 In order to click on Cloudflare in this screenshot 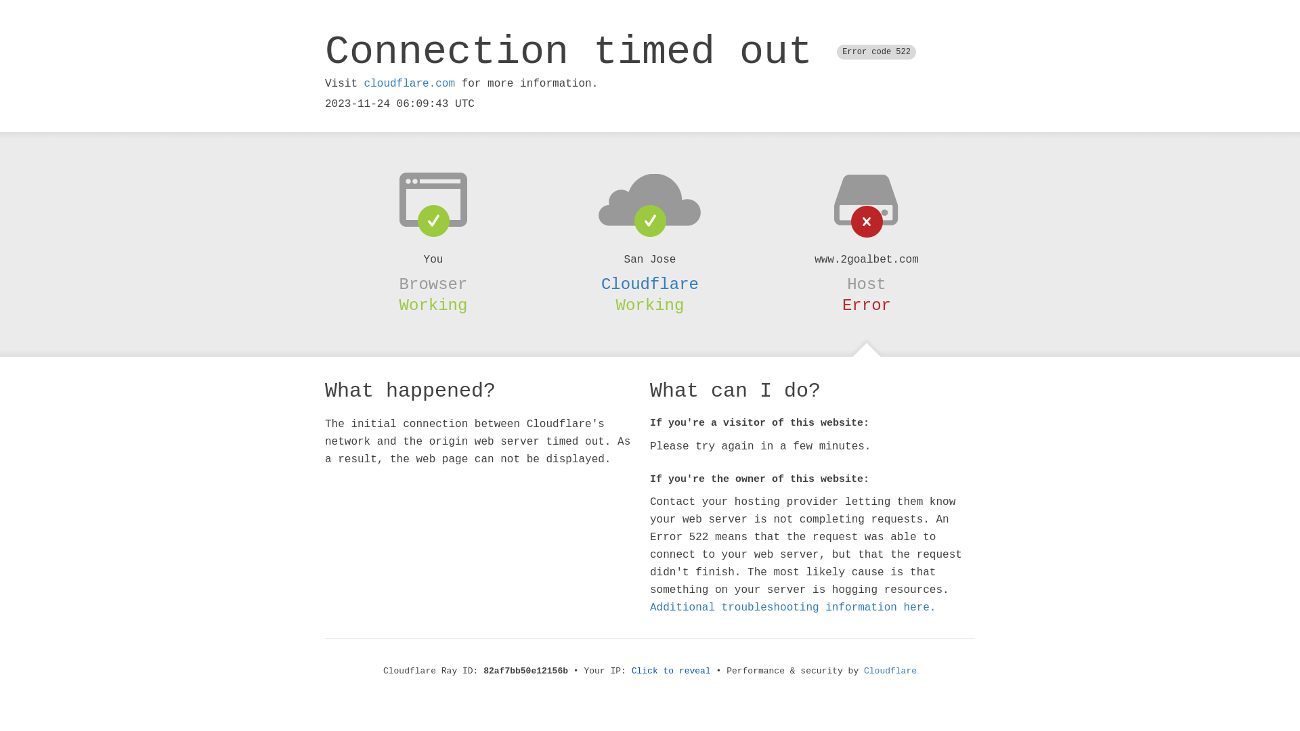, I will do `click(650, 284)`.